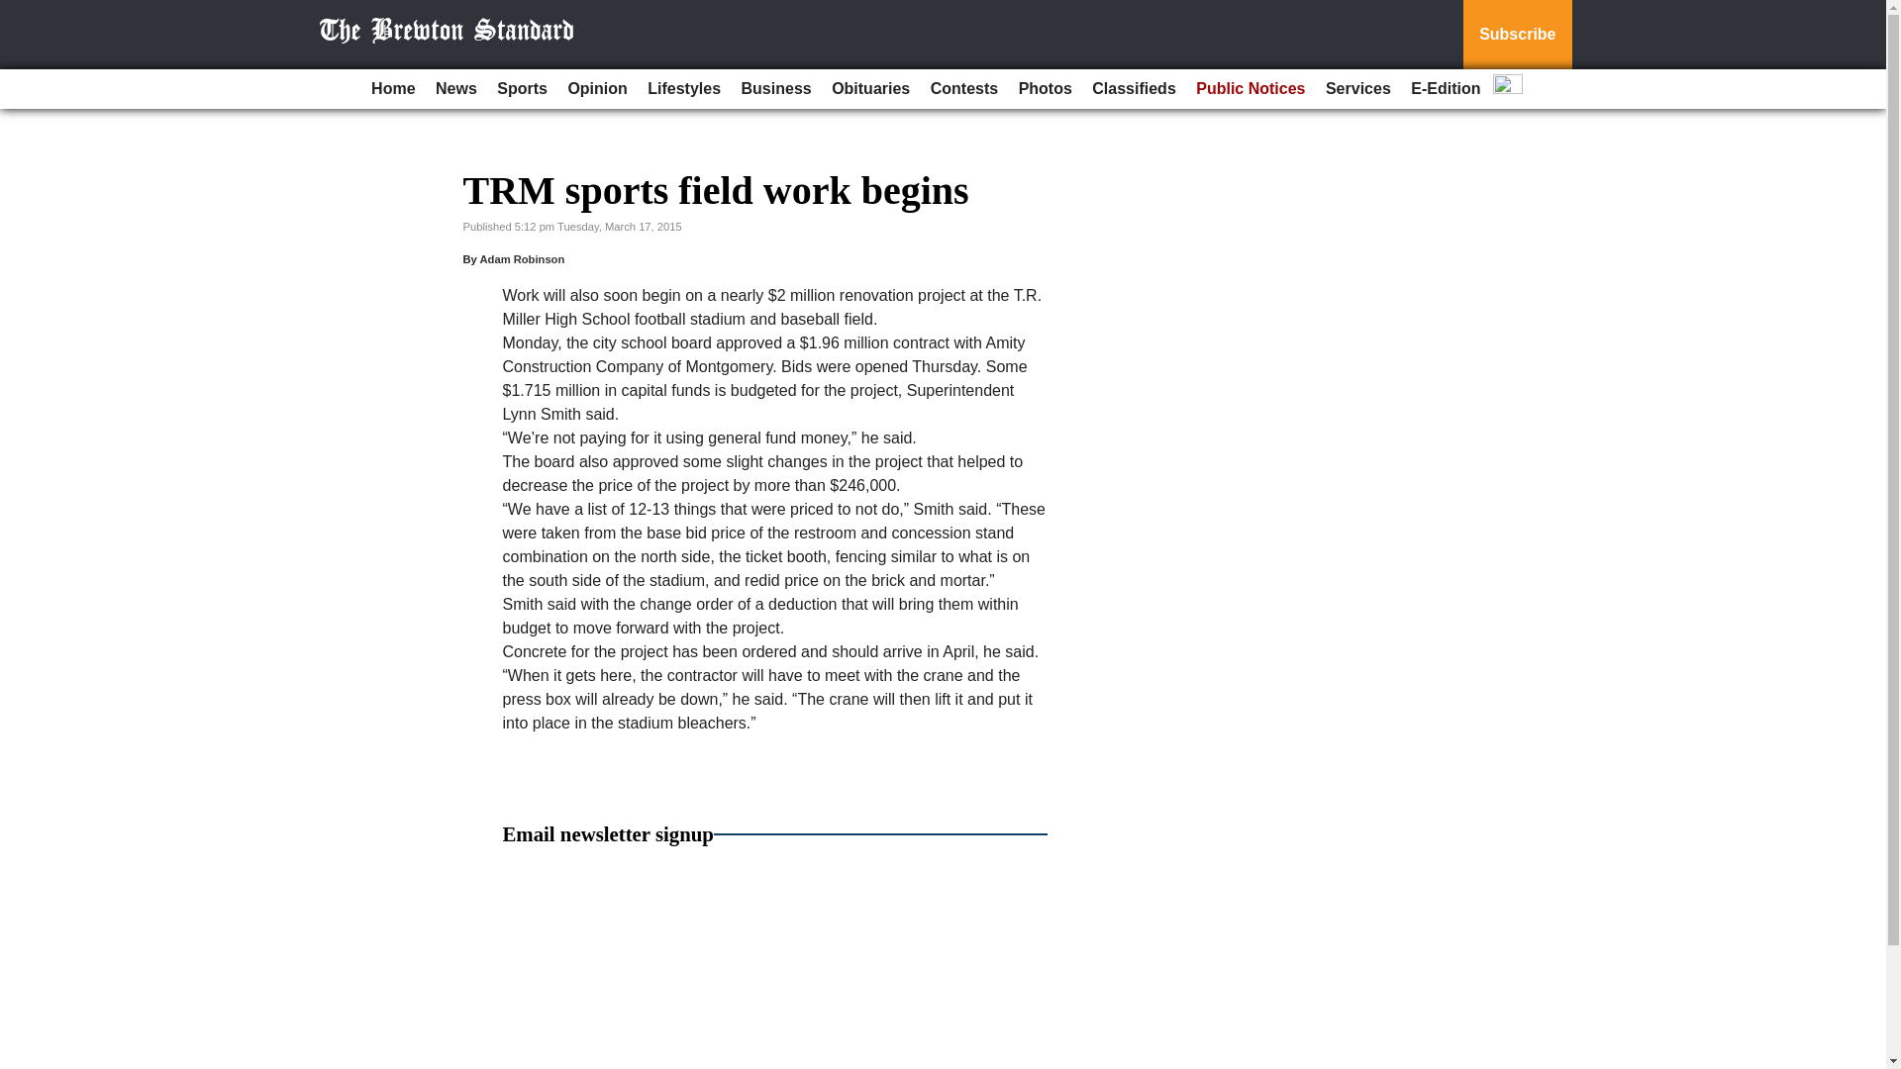 This screenshot has height=1069, width=1901. I want to click on Public Notices, so click(1251, 89).